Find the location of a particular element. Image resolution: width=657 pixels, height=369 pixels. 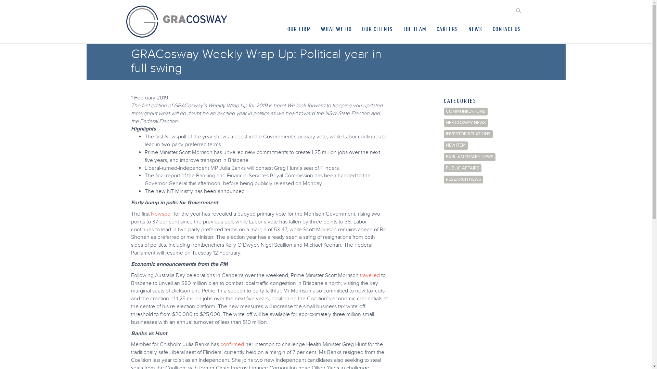

OUR FIRM is located at coordinates (299, 29).